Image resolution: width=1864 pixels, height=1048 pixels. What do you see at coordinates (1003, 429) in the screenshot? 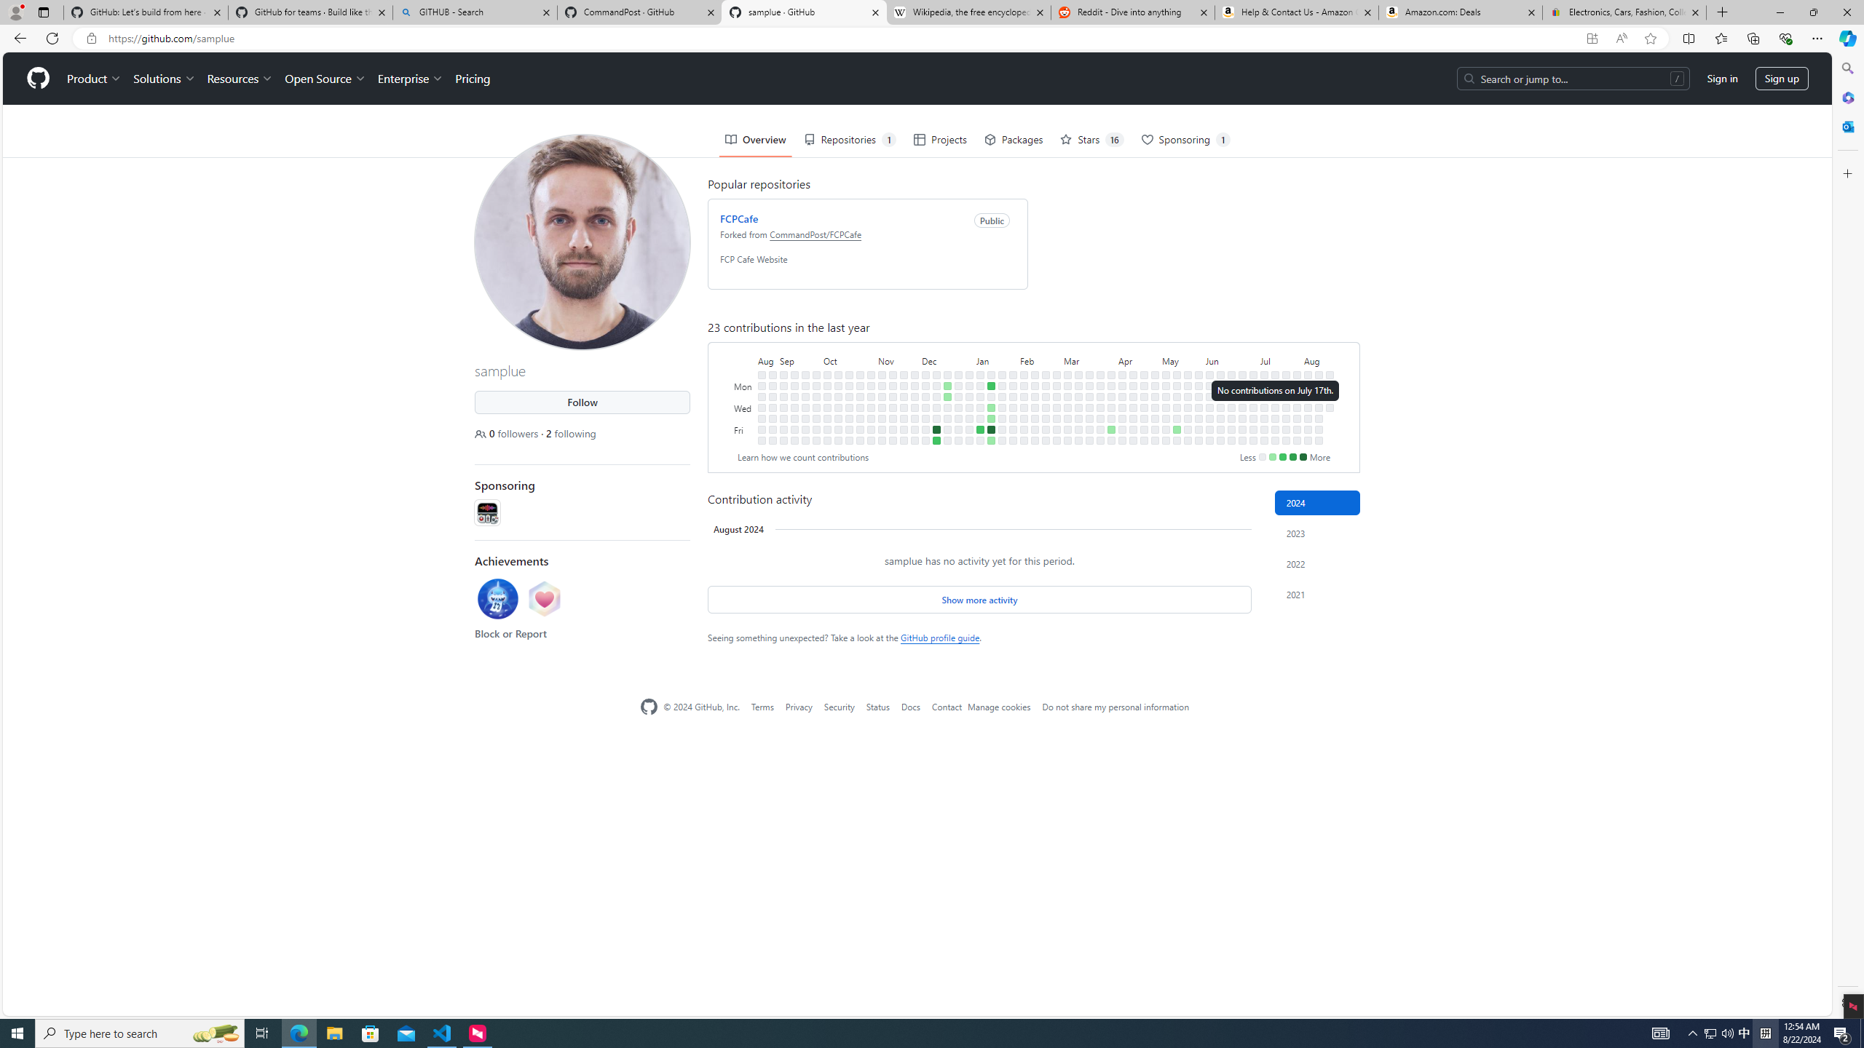
I see `No contributions on January 26th.` at bounding box center [1003, 429].